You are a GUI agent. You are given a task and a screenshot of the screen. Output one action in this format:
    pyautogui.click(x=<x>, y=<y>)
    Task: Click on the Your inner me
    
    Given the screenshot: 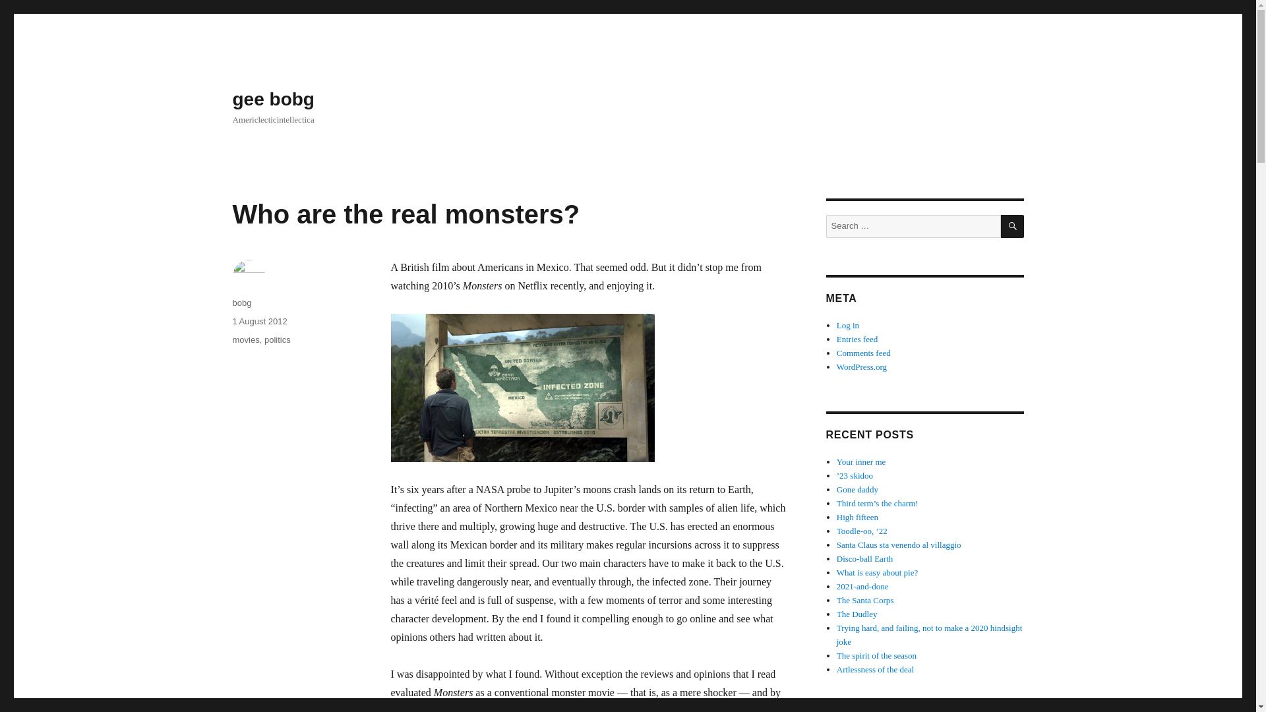 What is the action you would take?
    pyautogui.click(x=861, y=461)
    